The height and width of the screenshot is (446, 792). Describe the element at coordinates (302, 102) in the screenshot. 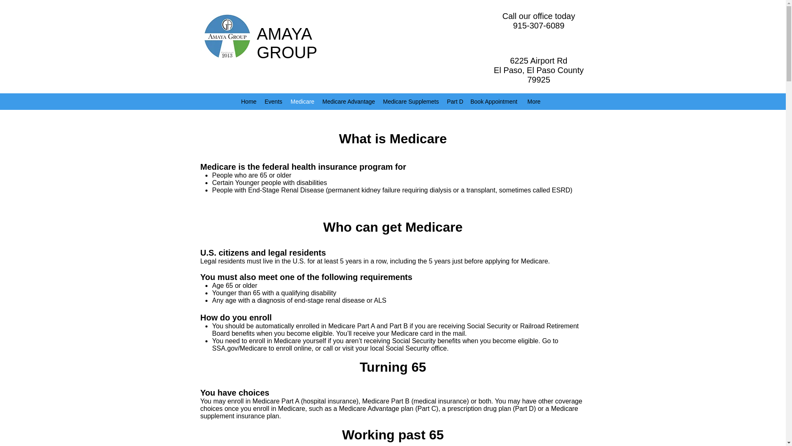

I see `Medicare` at that location.